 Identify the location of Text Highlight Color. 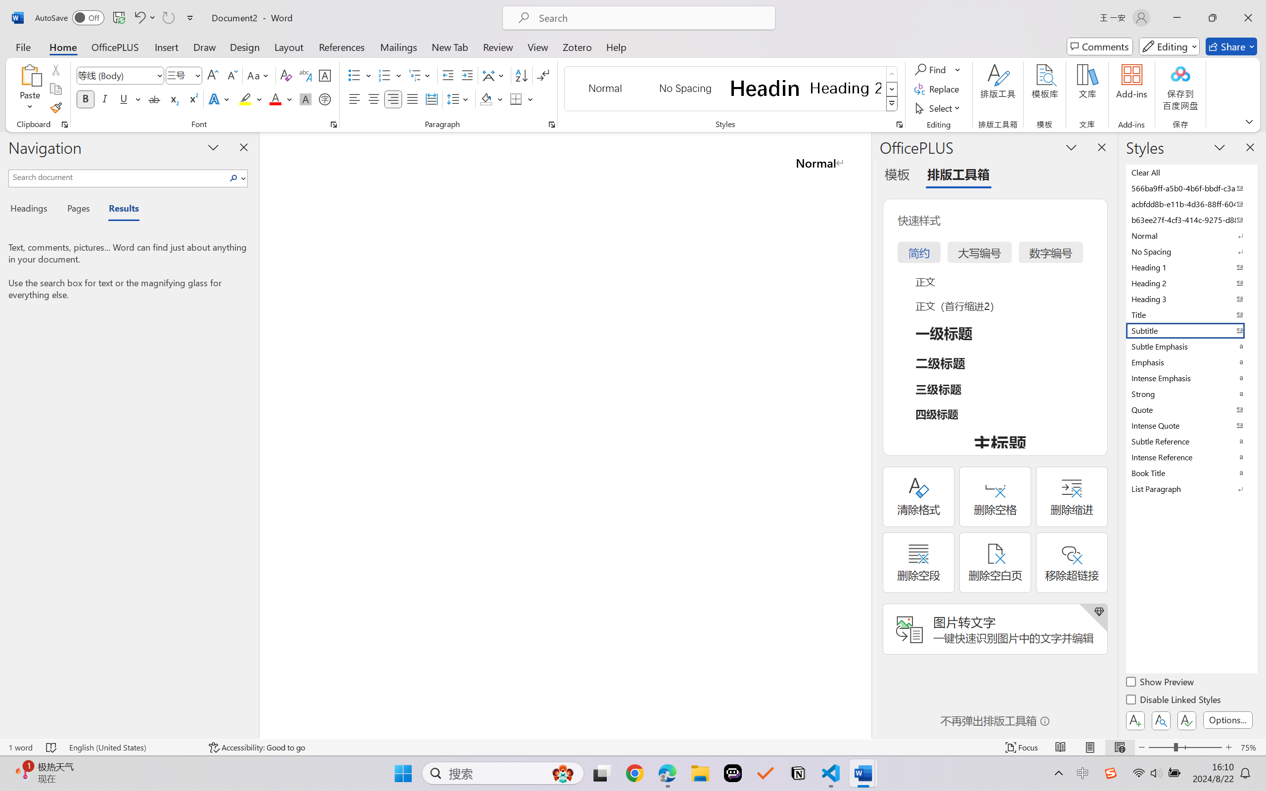
(250, 99).